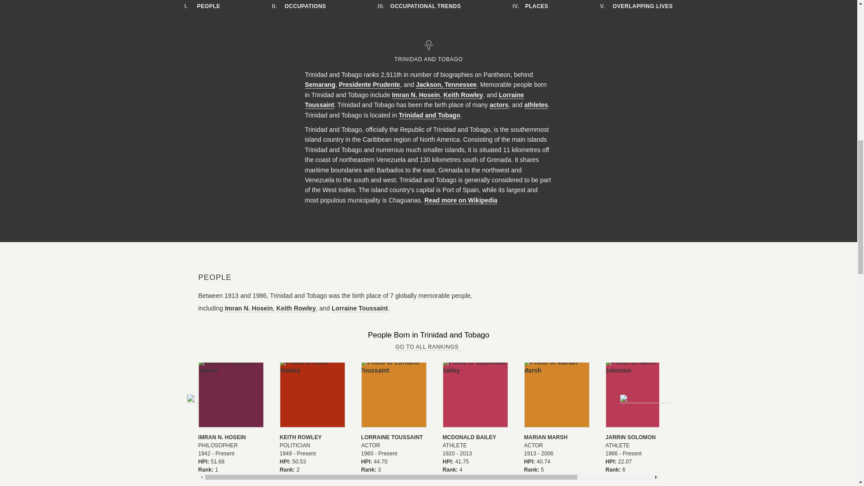  I want to click on athletes, so click(536, 104).